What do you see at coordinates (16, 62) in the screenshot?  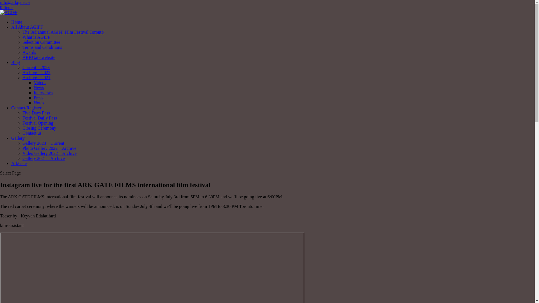 I see `Blog` at bounding box center [16, 62].